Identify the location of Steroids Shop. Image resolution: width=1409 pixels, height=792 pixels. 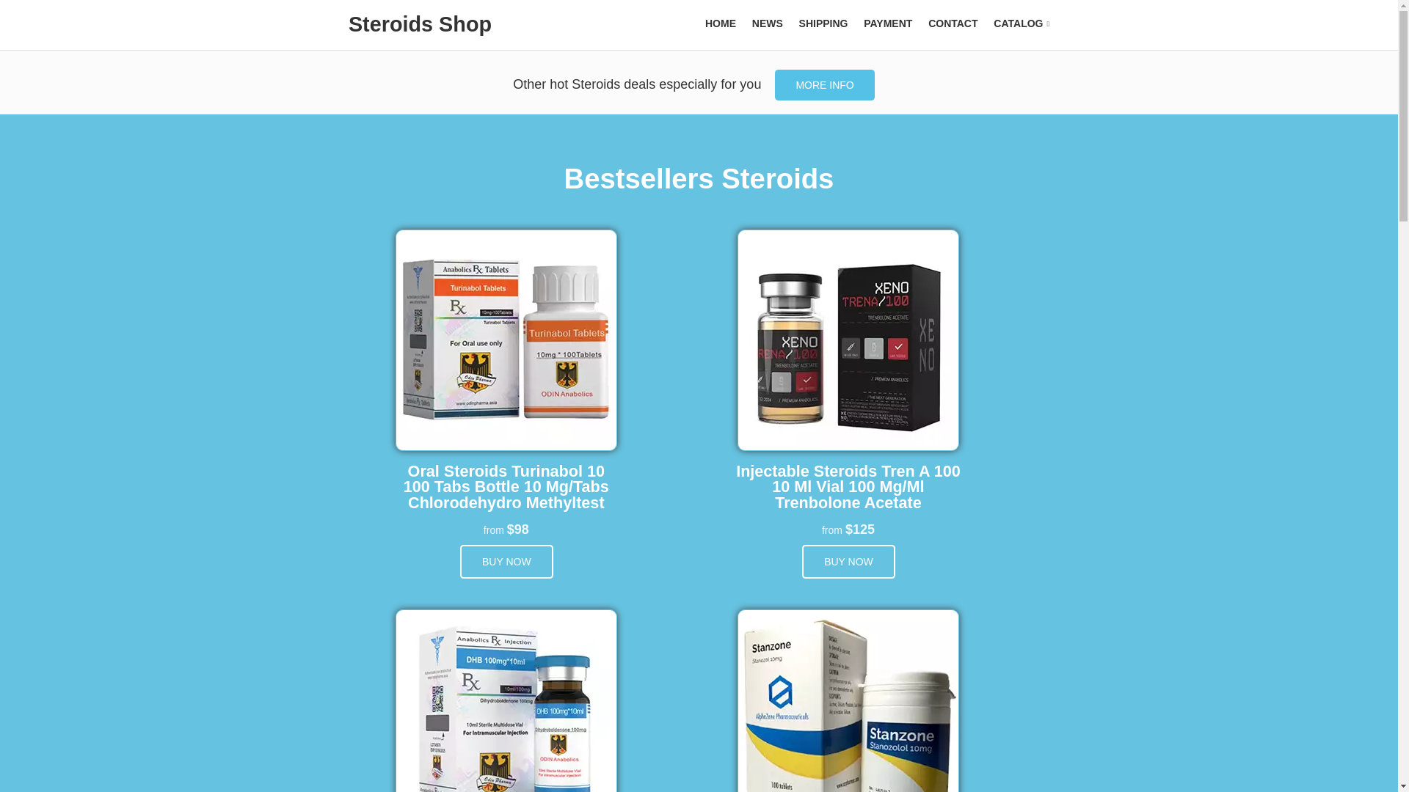
(420, 23).